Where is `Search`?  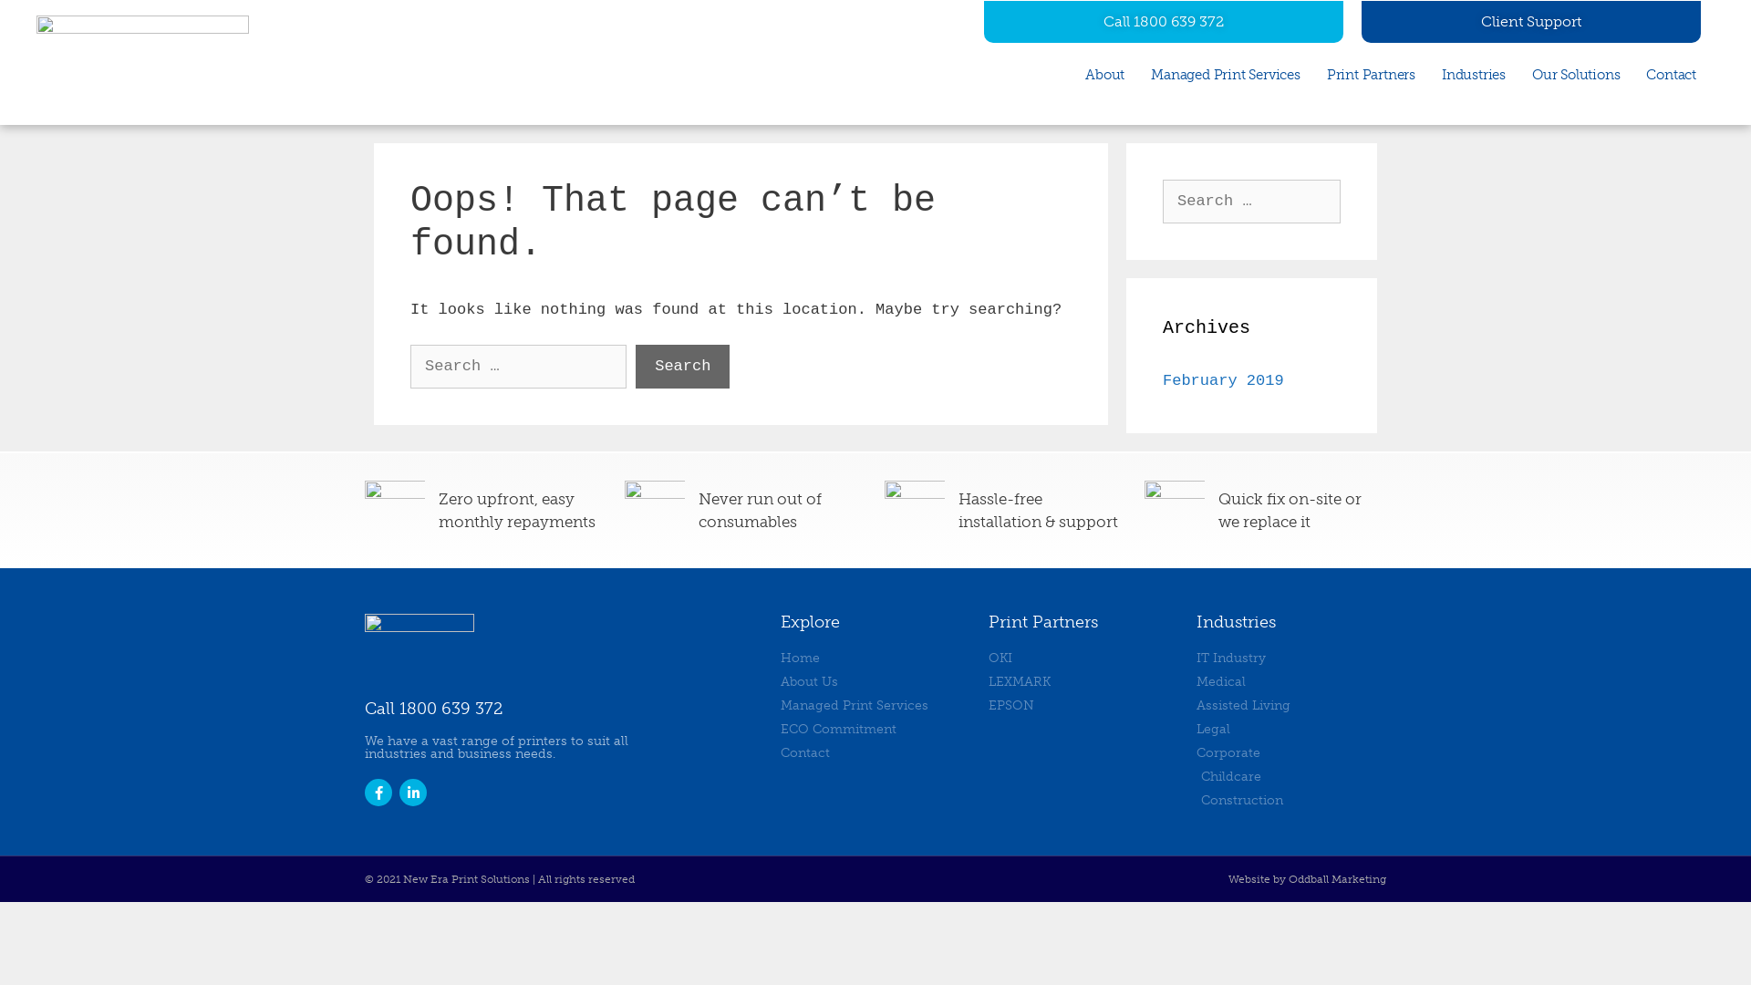
Search is located at coordinates (47, 22).